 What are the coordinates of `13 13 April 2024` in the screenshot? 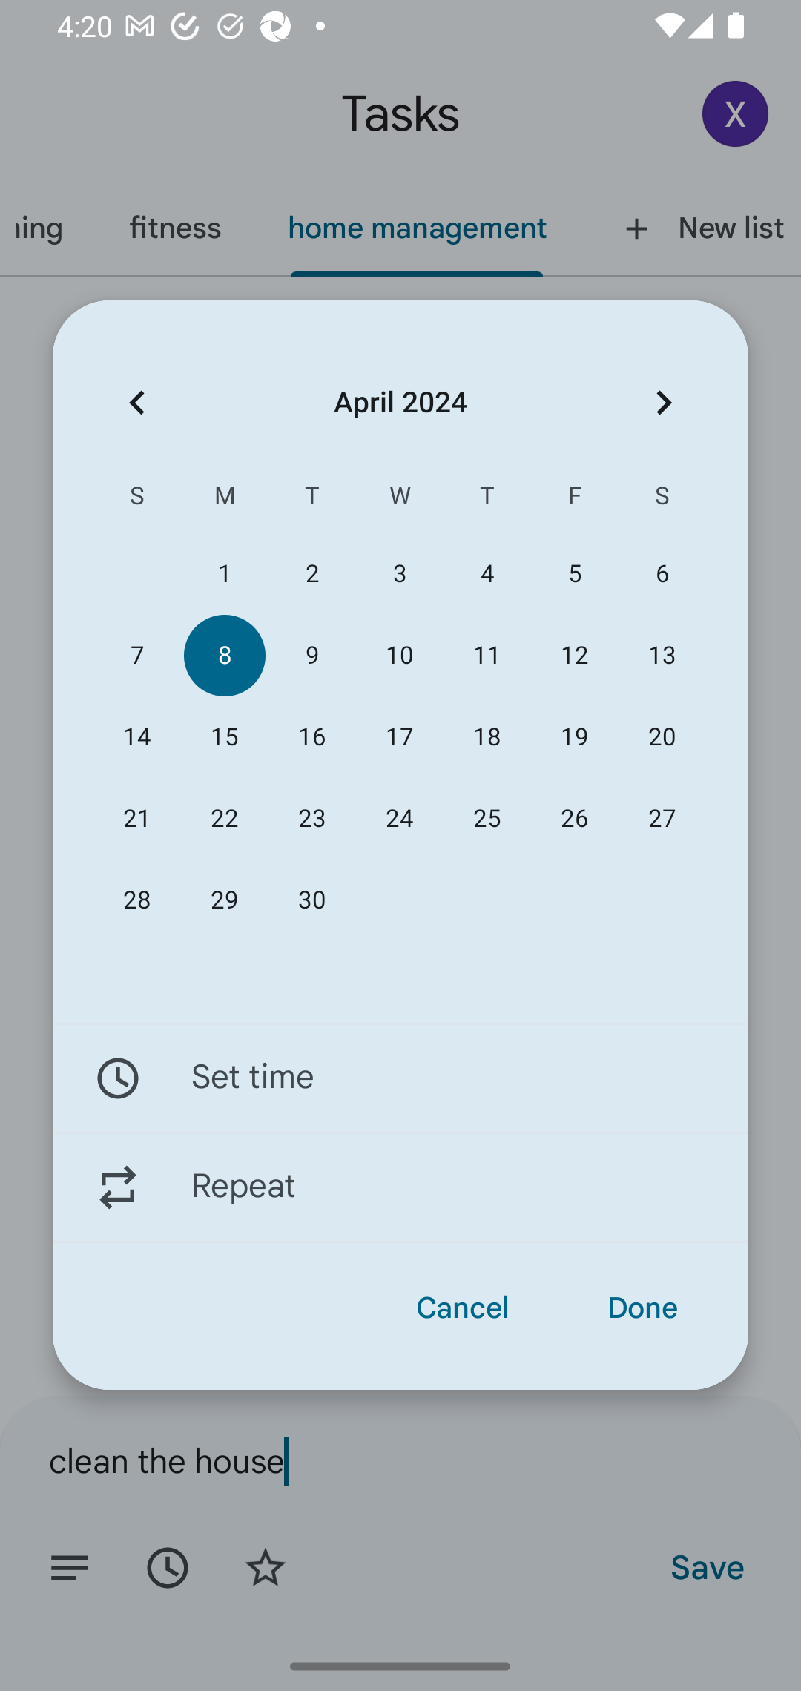 It's located at (662, 656).